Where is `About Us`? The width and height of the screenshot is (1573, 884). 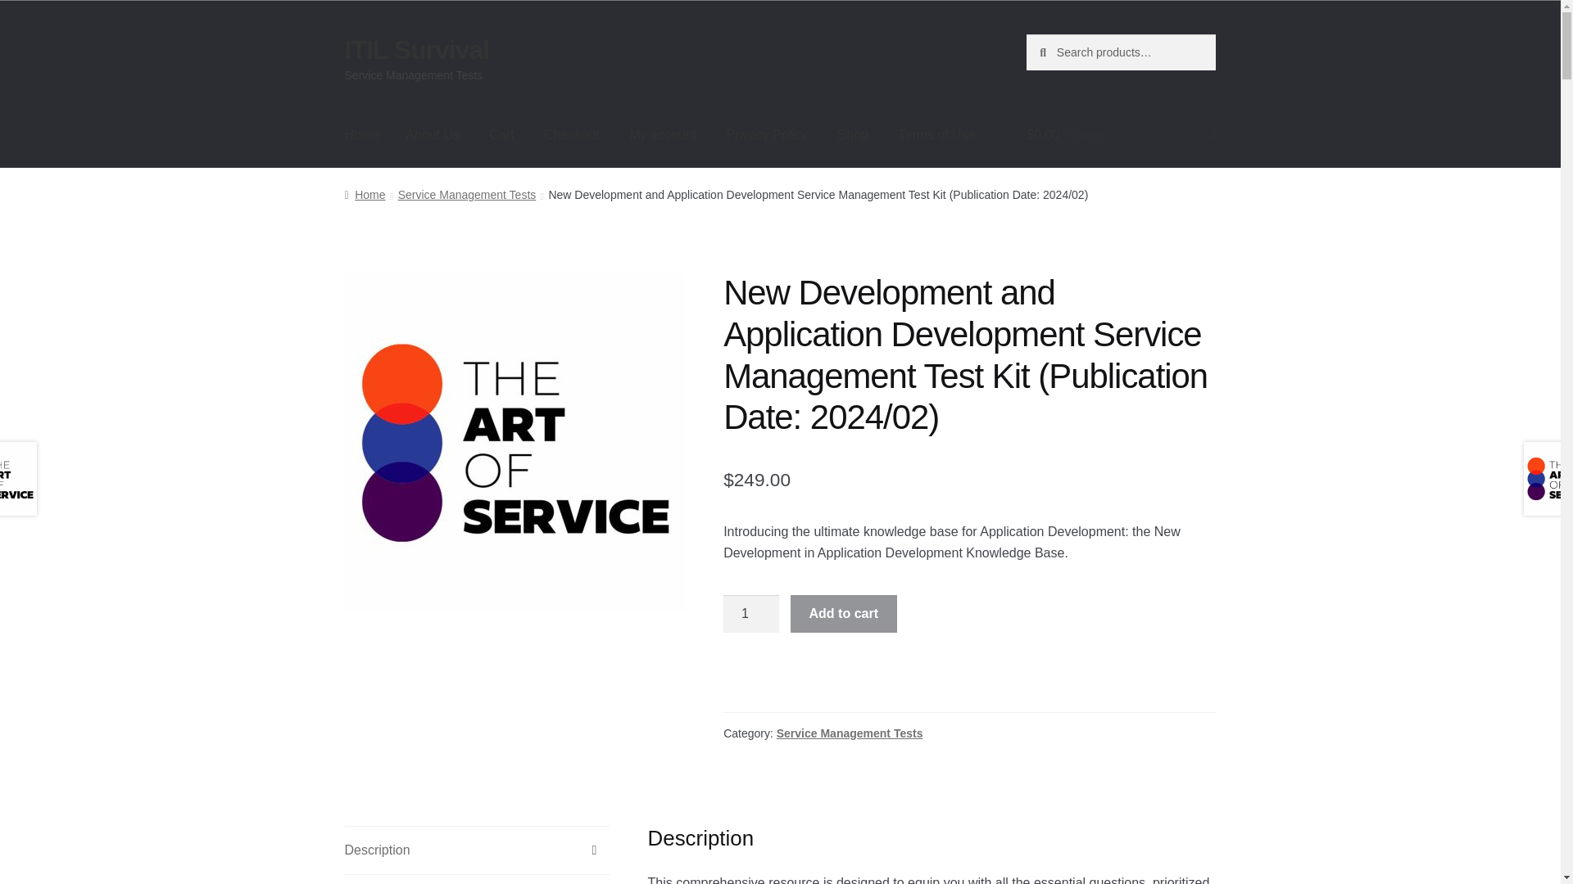
About Us is located at coordinates (433, 135).